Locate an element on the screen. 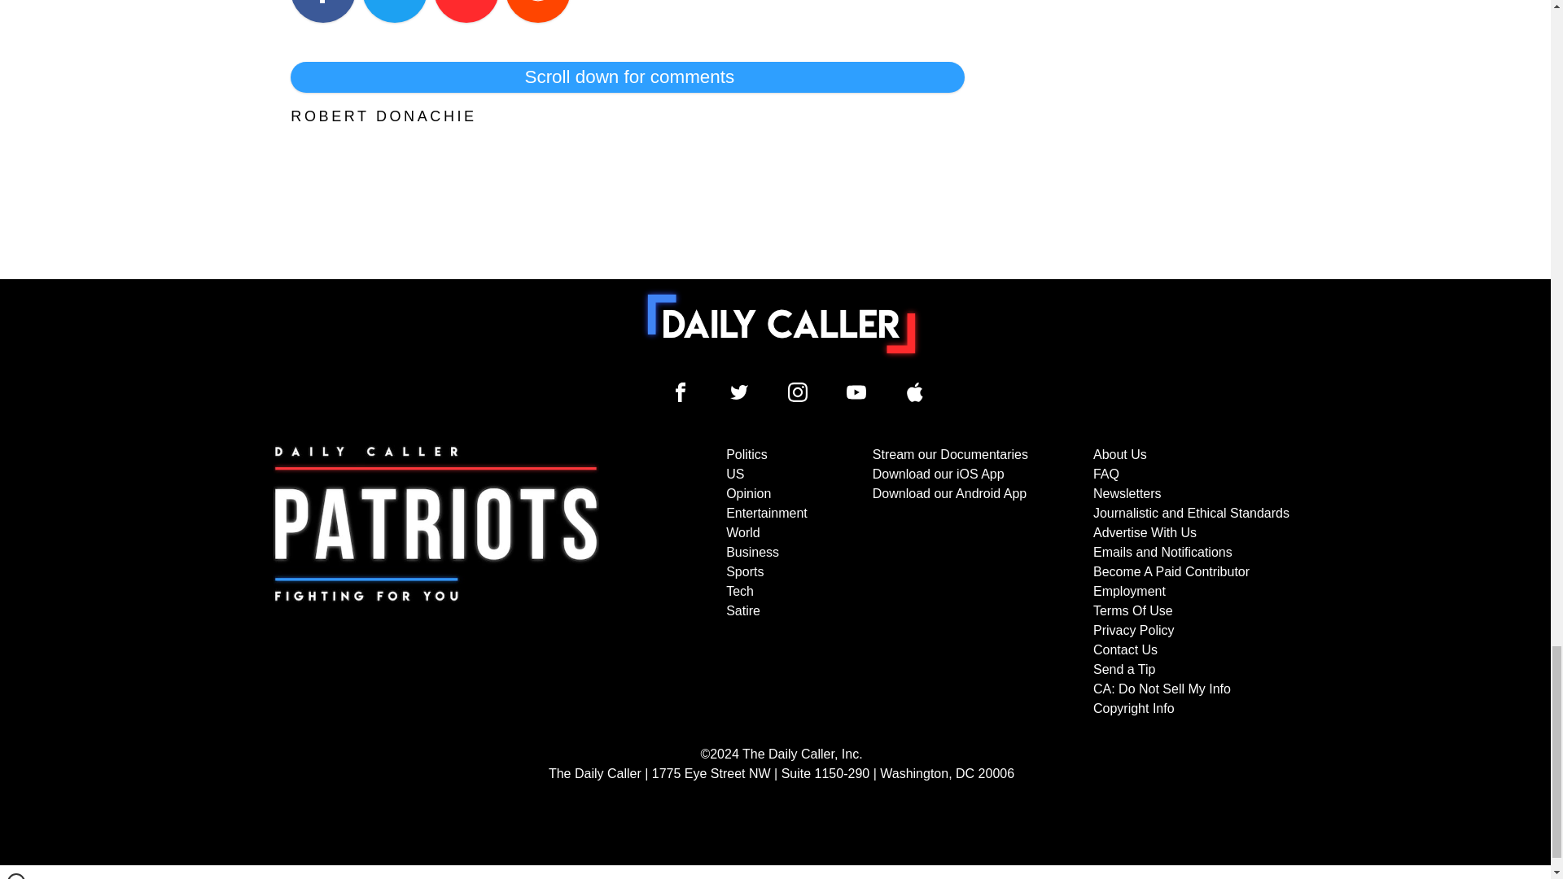 This screenshot has height=879, width=1563. To home page is located at coordinates (781, 324).